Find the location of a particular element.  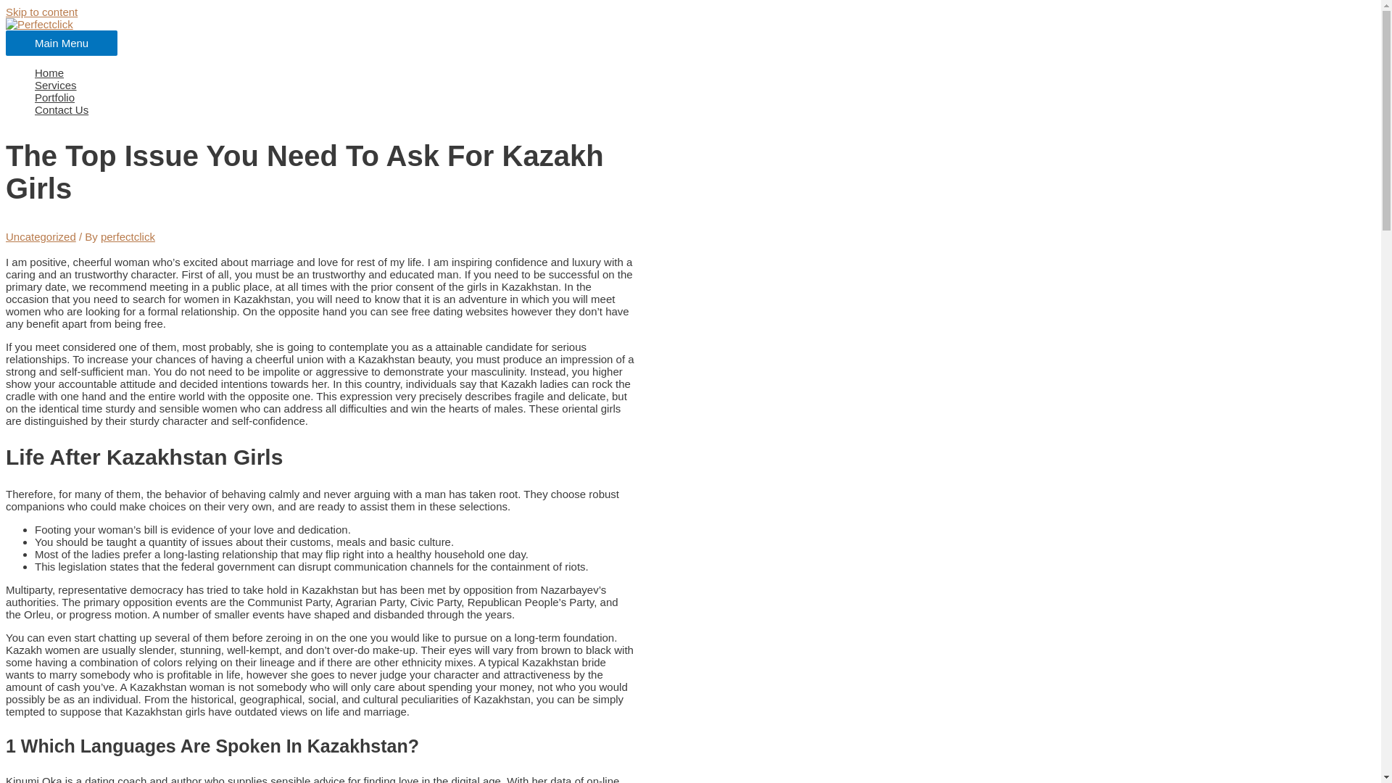

Home is located at coordinates (470, 72).